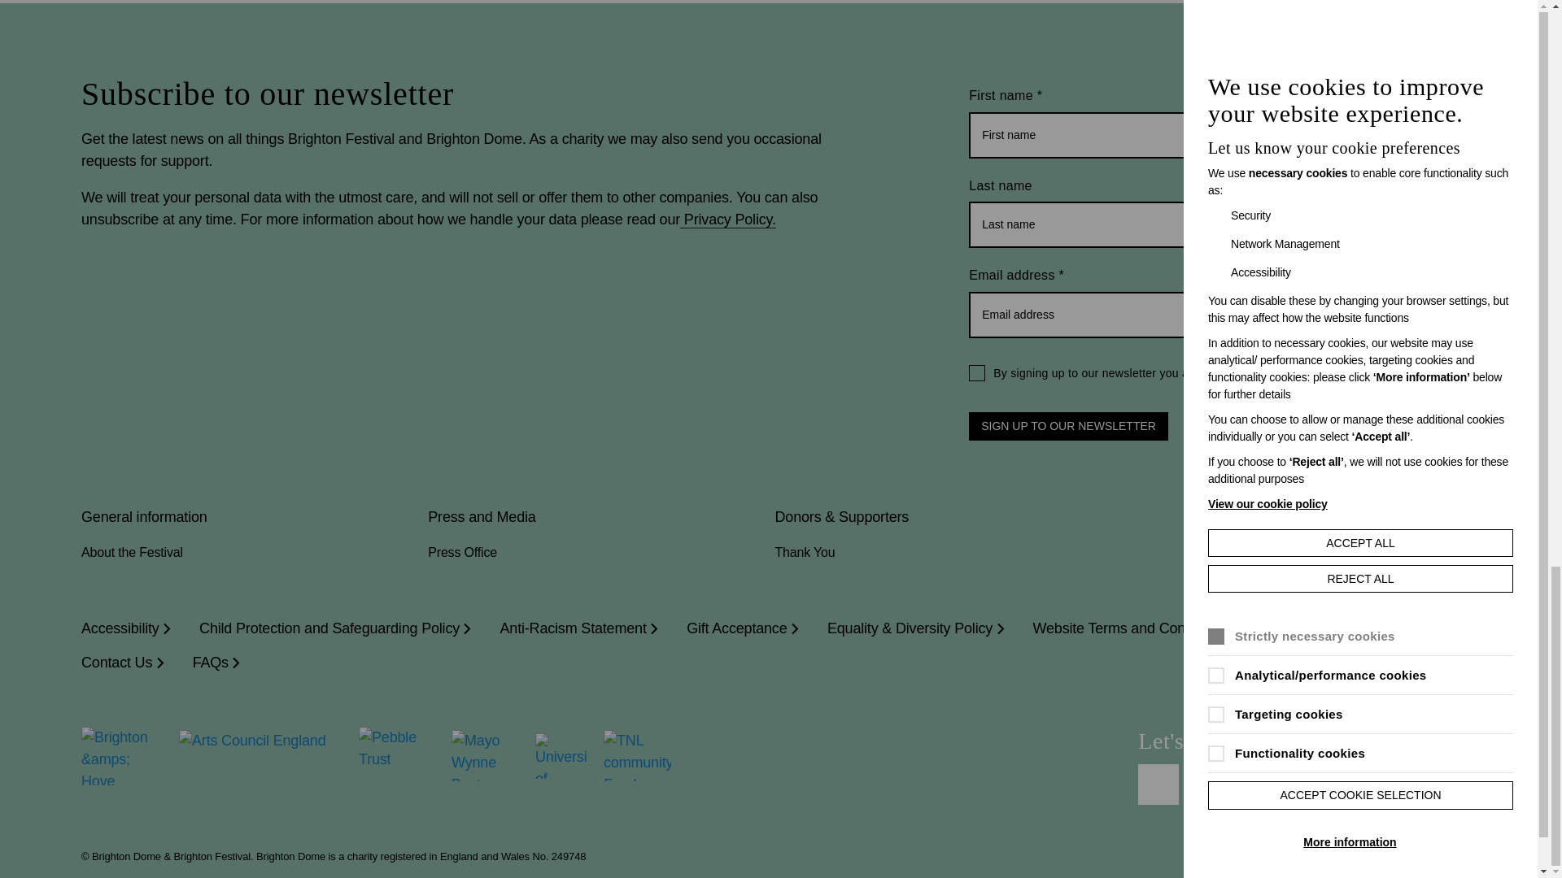 The height and width of the screenshot is (878, 1562). Describe the element at coordinates (1304, 784) in the screenshot. I see `X` at that location.